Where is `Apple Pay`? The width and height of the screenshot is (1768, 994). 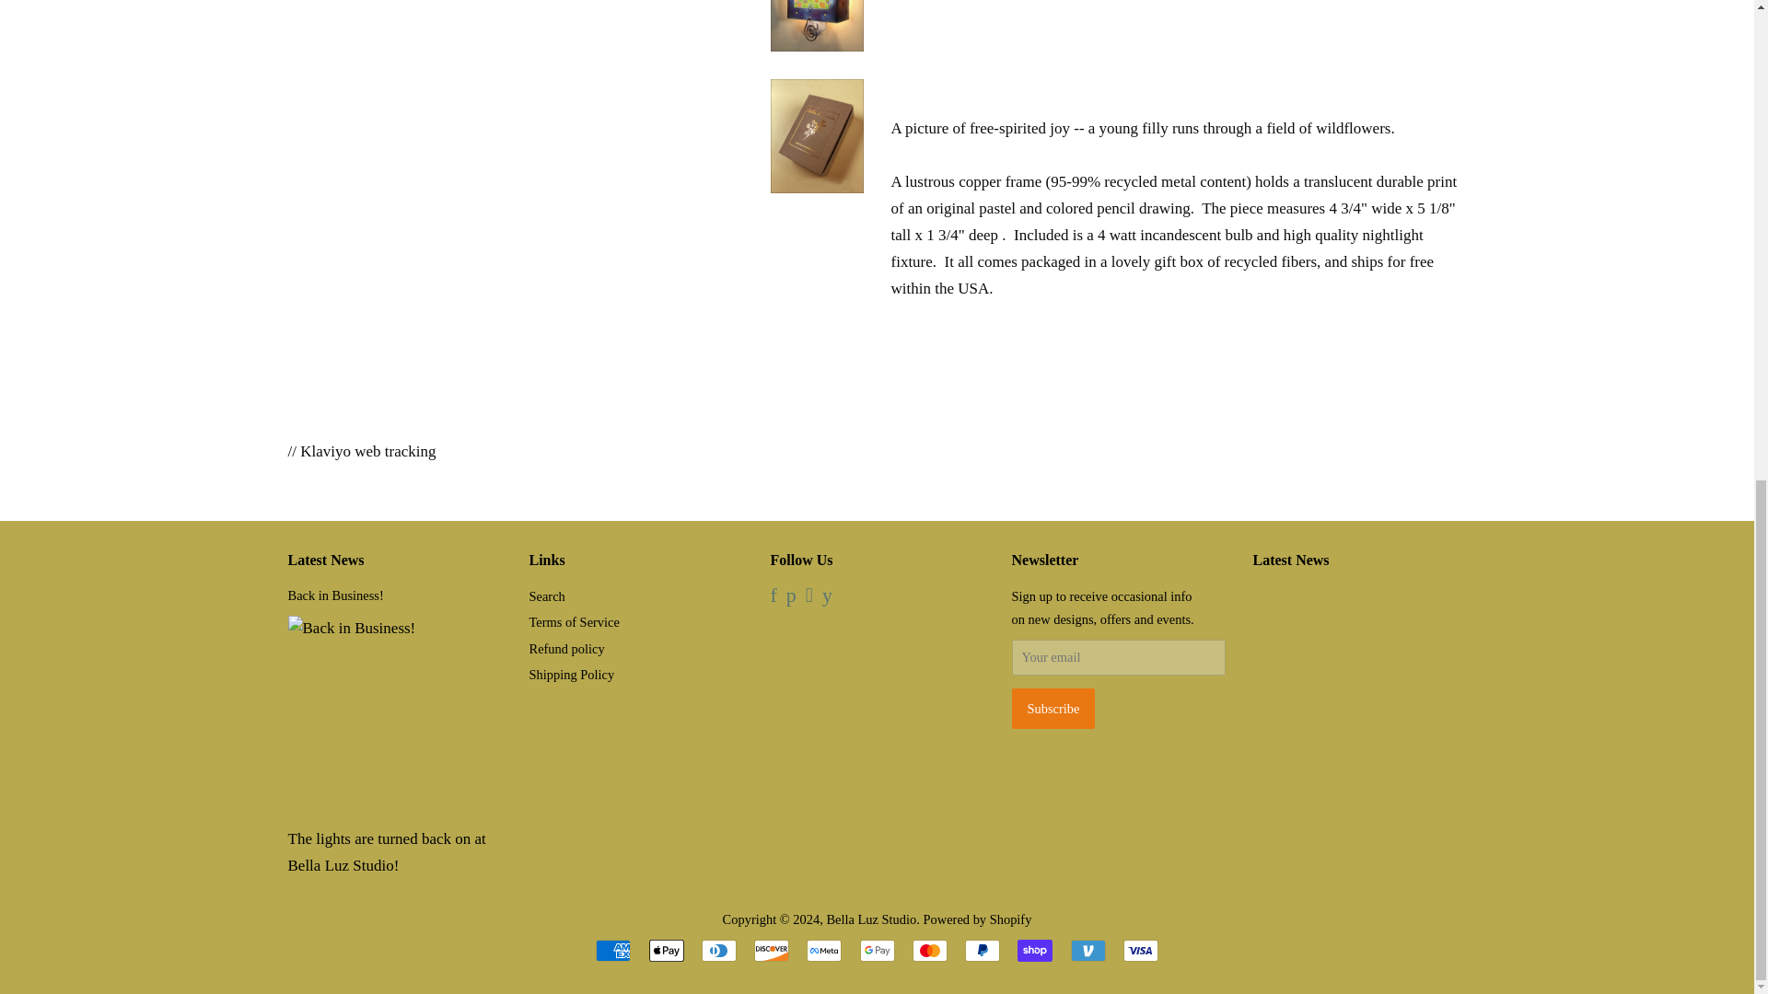 Apple Pay is located at coordinates (665, 950).